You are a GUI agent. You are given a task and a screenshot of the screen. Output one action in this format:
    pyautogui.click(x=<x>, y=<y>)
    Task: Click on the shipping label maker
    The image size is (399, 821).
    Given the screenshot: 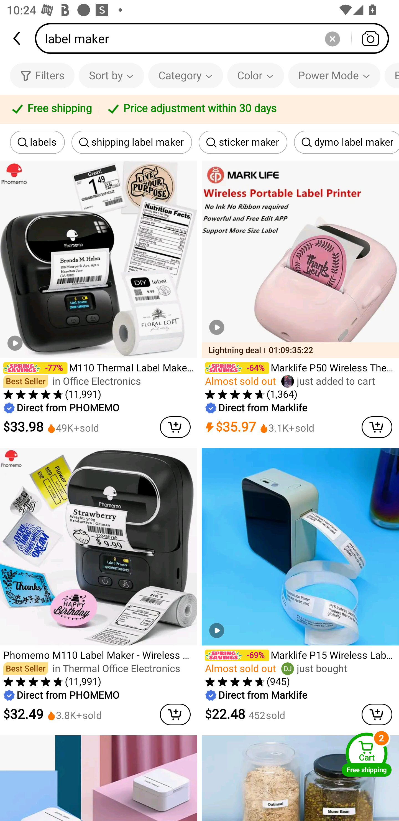 What is the action you would take?
    pyautogui.click(x=131, y=142)
    